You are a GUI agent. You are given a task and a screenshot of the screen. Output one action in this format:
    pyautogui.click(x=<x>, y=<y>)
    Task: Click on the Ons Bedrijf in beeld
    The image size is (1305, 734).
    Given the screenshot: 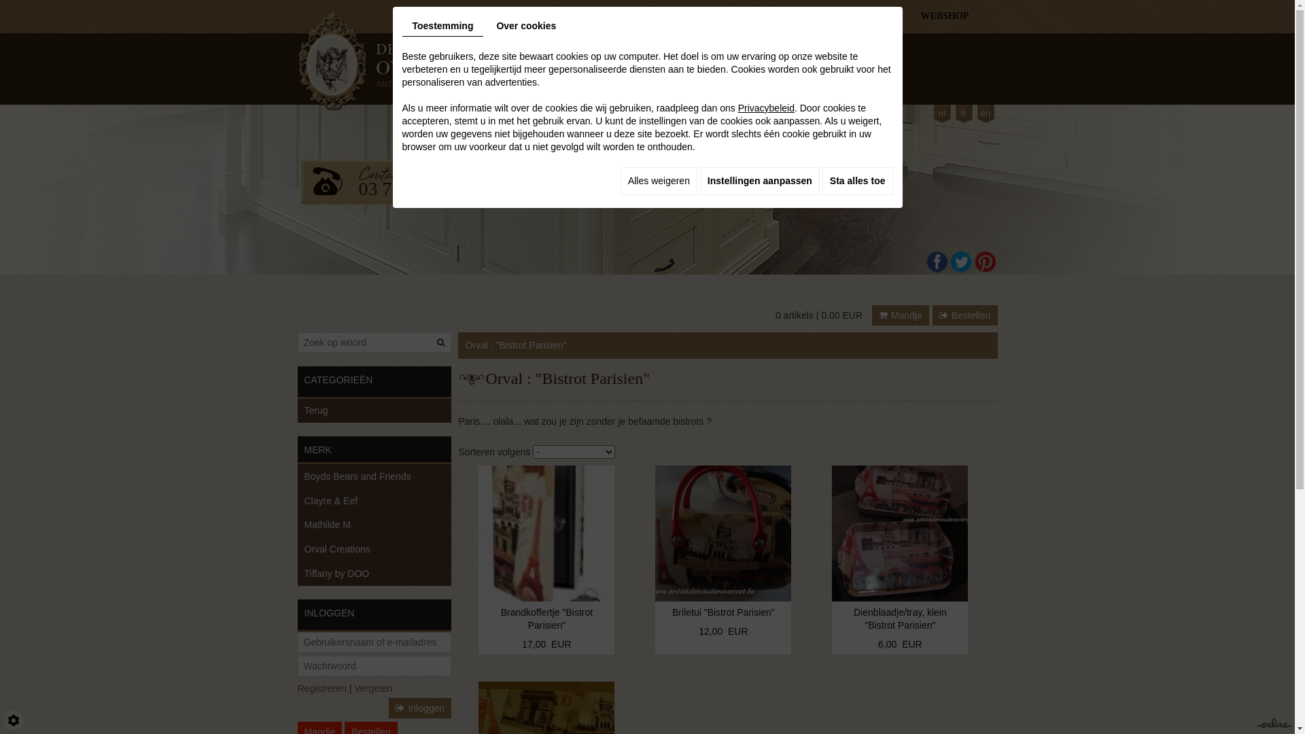 What is the action you would take?
    pyautogui.click(x=595, y=71)
    